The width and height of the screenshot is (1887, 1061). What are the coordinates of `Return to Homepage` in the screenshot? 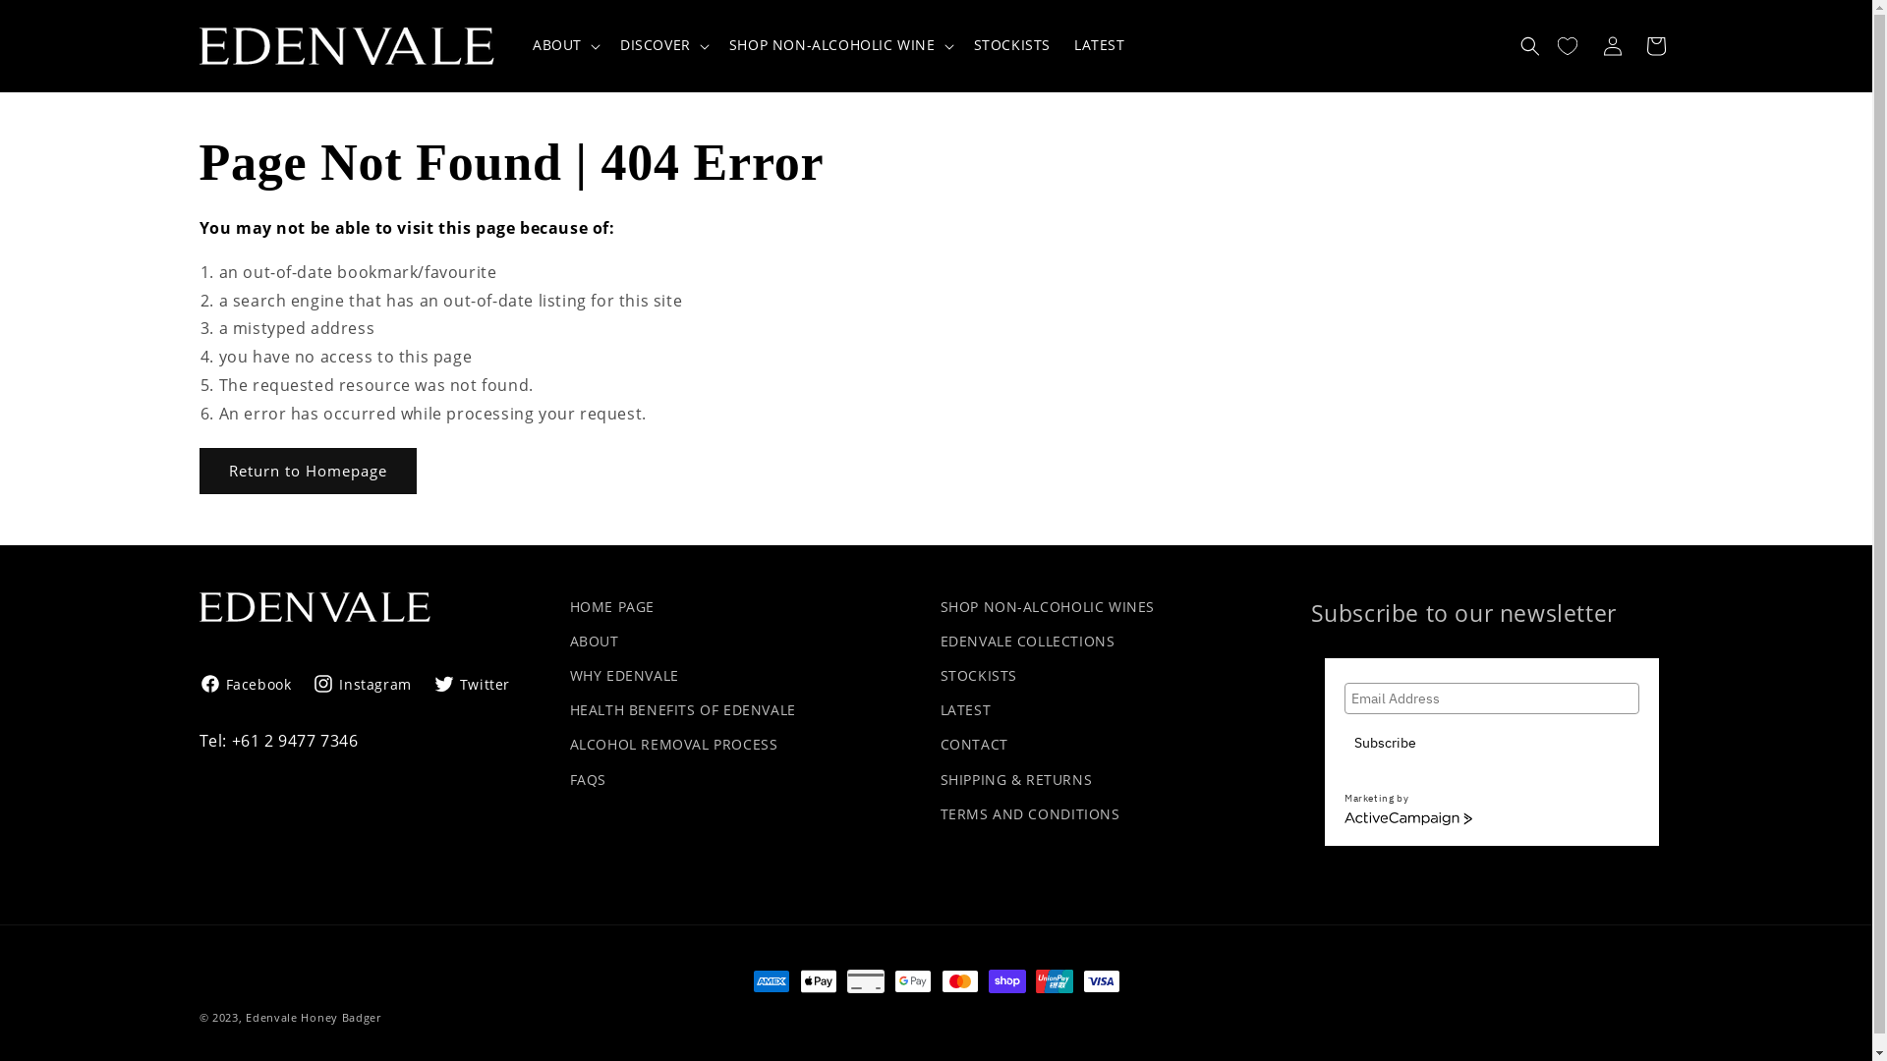 It's located at (307, 472).